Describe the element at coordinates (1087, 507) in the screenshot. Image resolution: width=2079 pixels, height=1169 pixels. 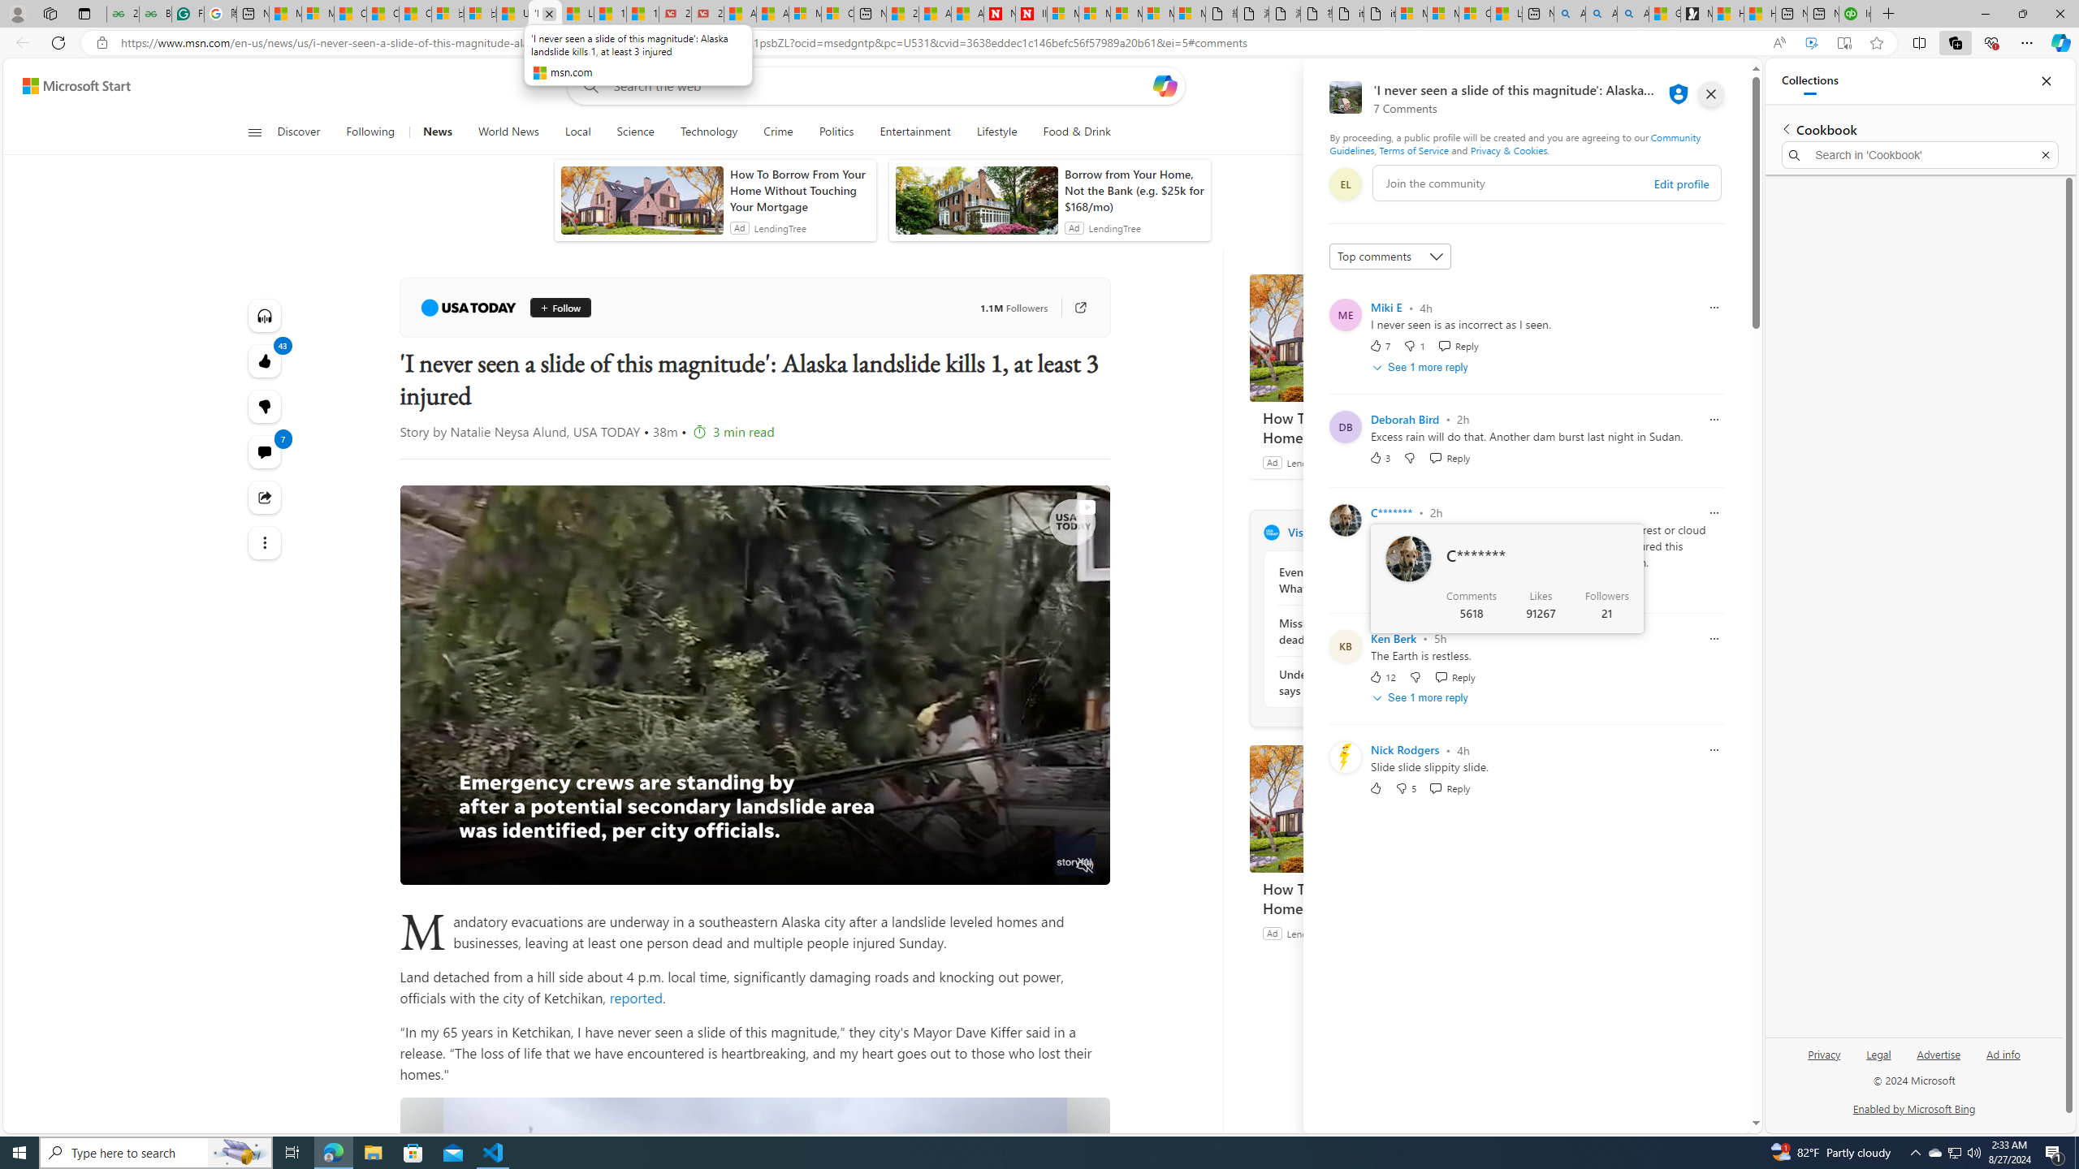
I see `View on Watch` at that location.